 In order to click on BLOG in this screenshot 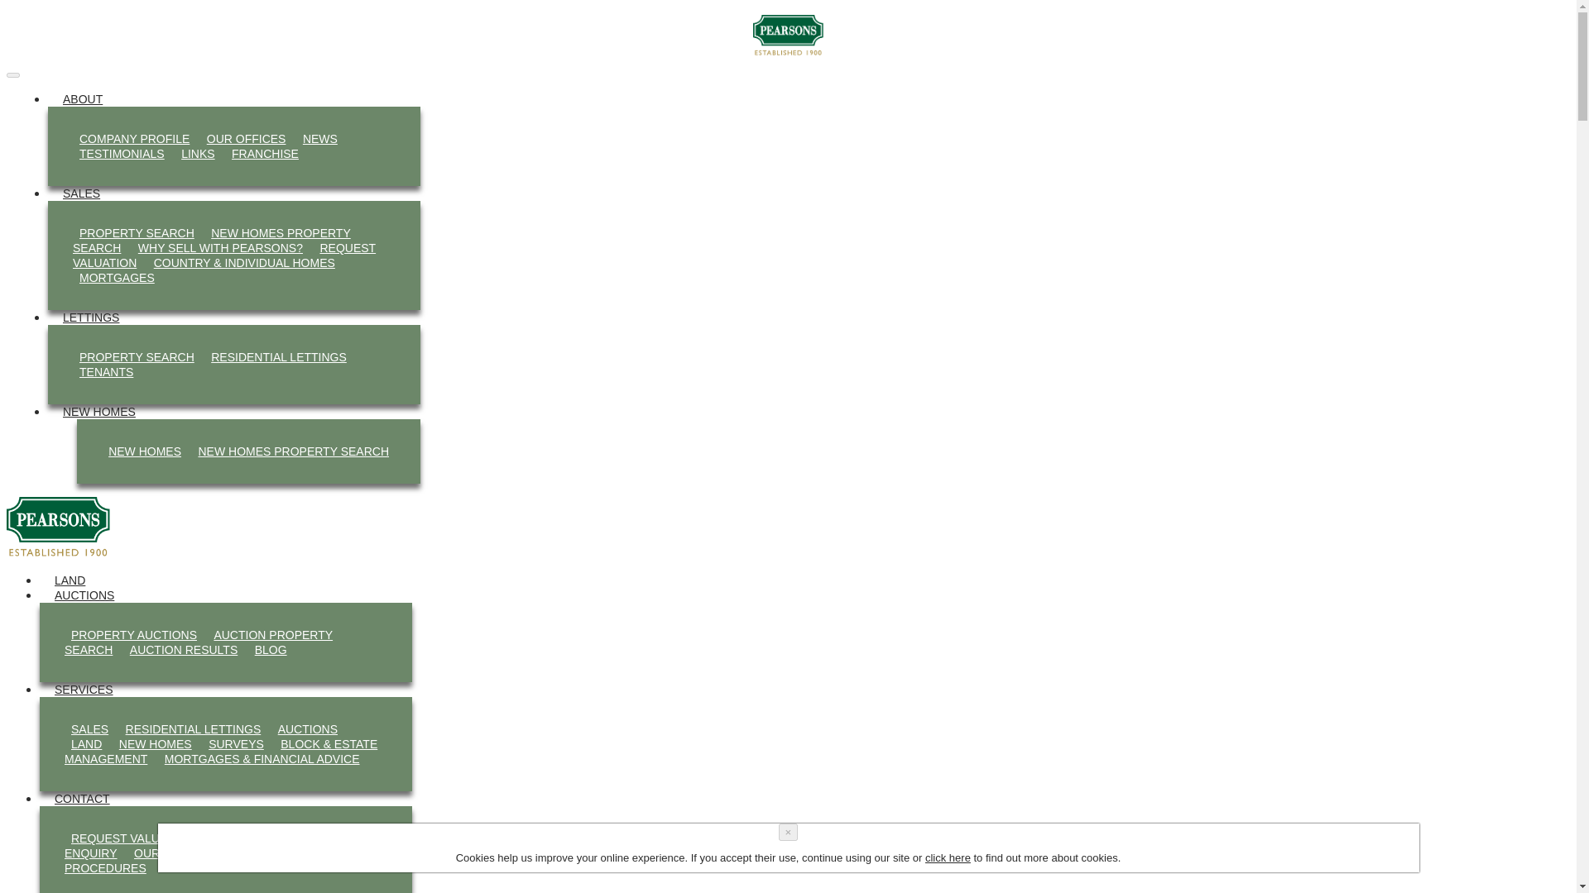, I will do `click(271, 650)`.